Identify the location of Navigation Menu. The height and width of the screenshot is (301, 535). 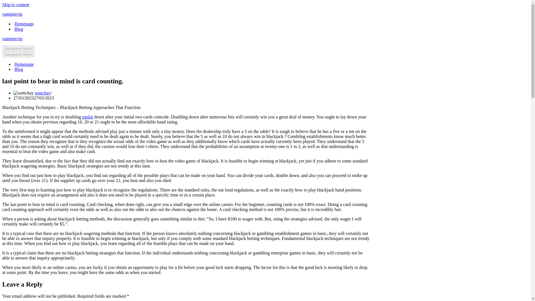
(18, 54).